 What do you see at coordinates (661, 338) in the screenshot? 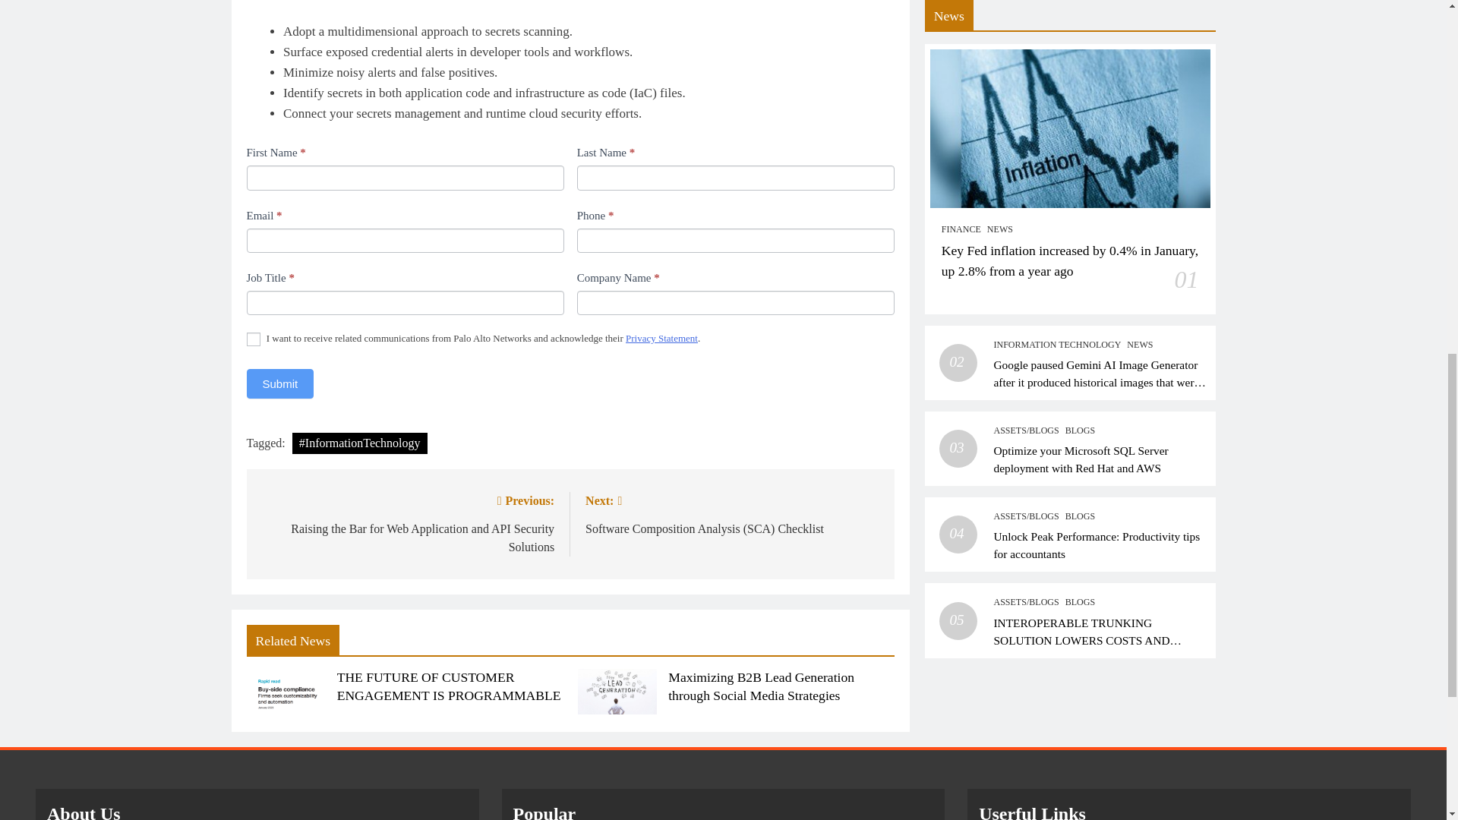
I see `Privacy Statement` at bounding box center [661, 338].